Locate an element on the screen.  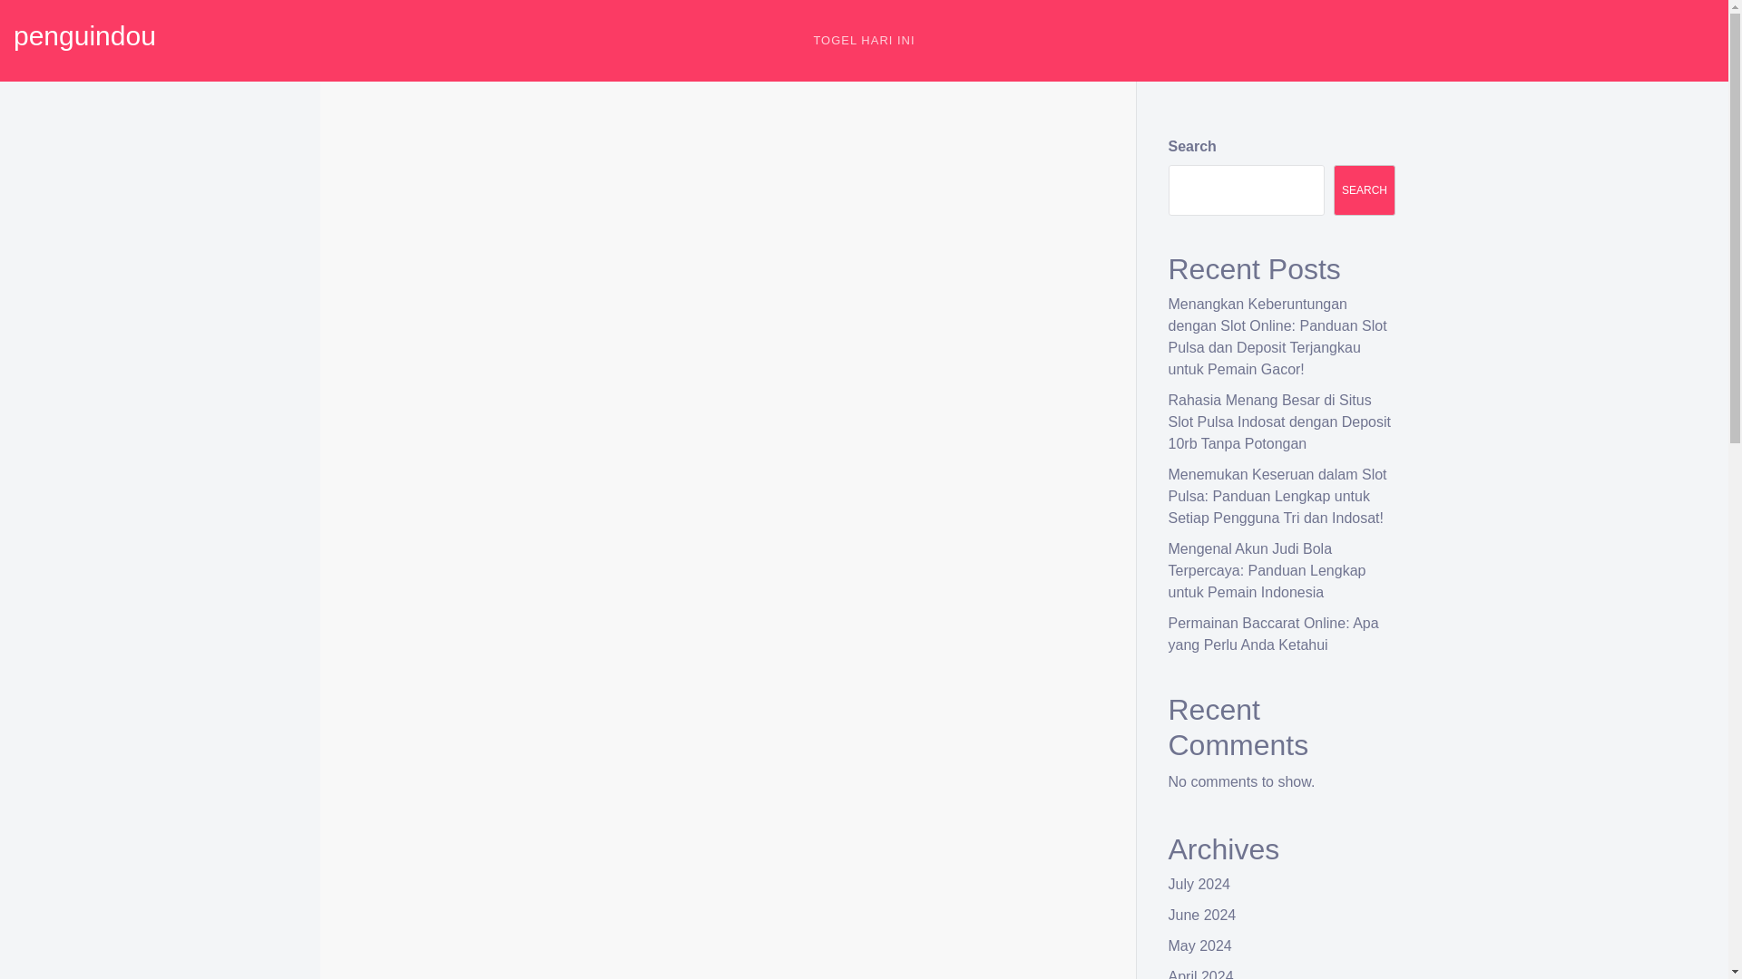
July 2024 is located at coordinates (1199, 883).